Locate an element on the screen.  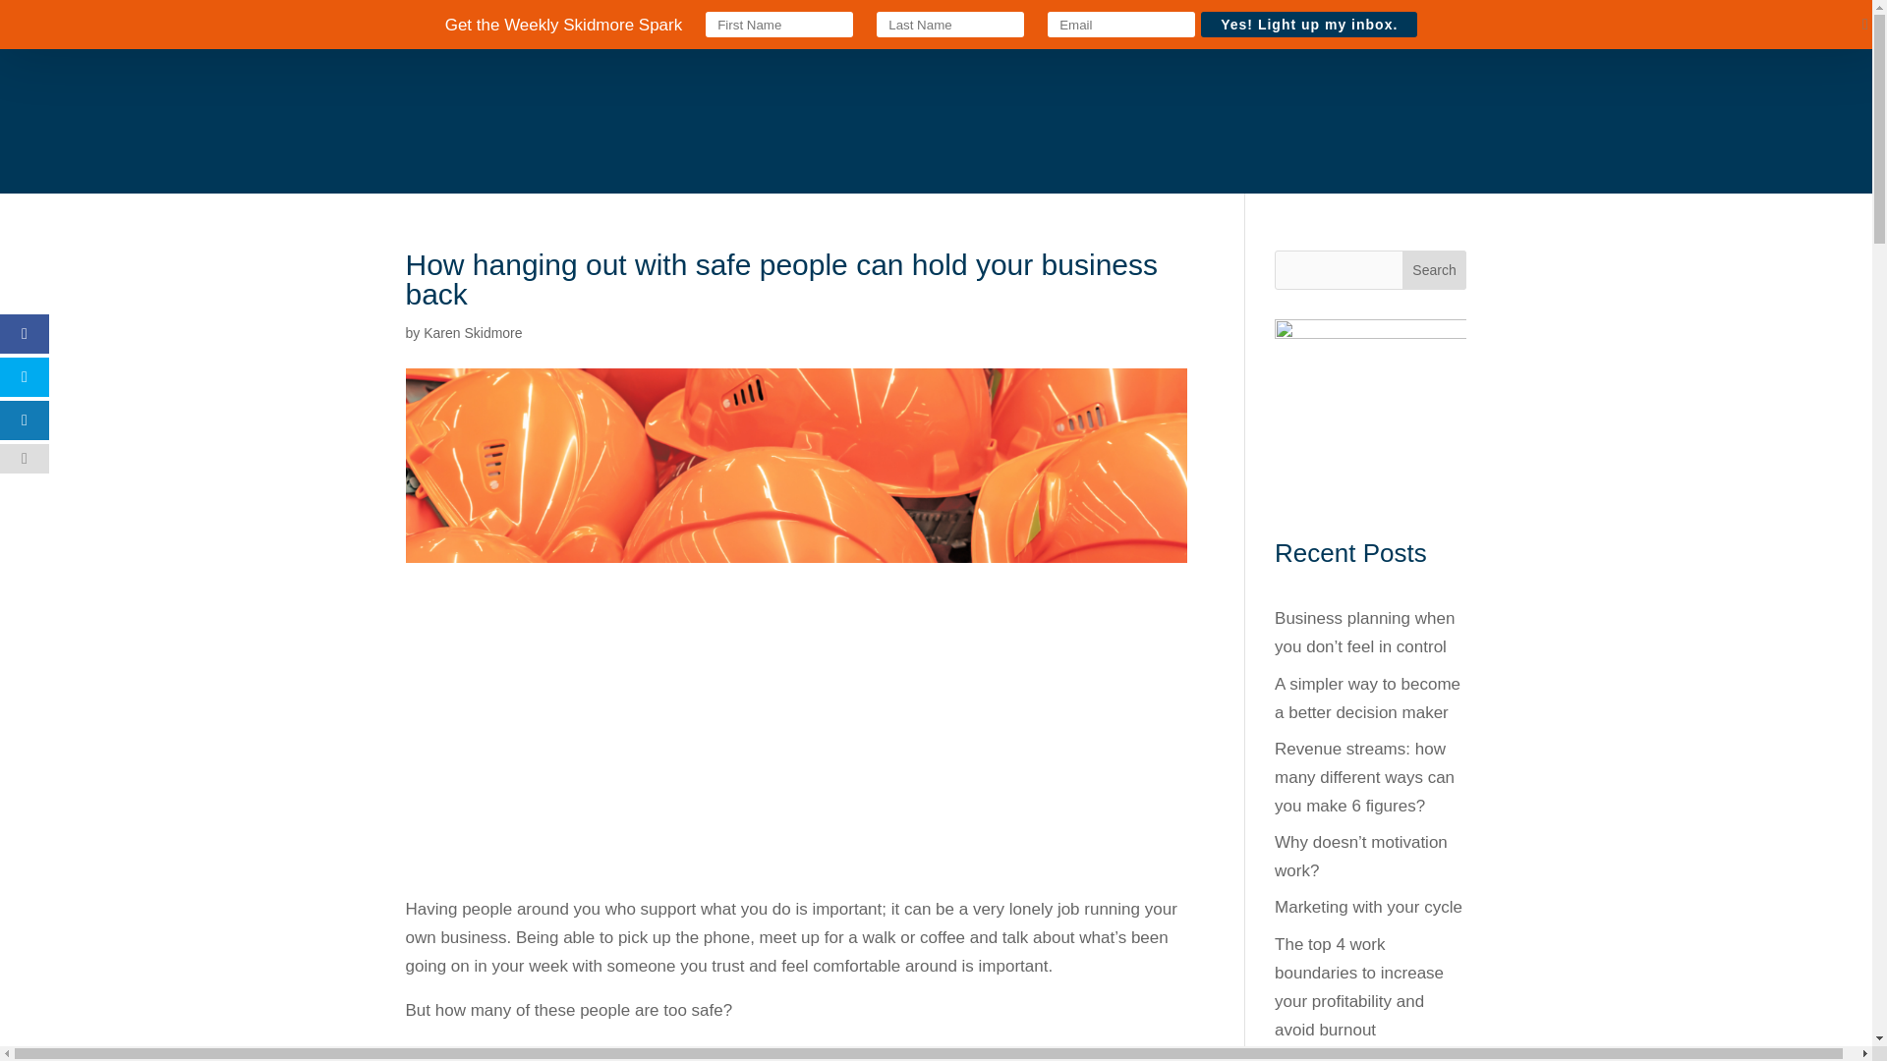
A simpler way to become a better decision maker is located at coordinates (1368, 698).